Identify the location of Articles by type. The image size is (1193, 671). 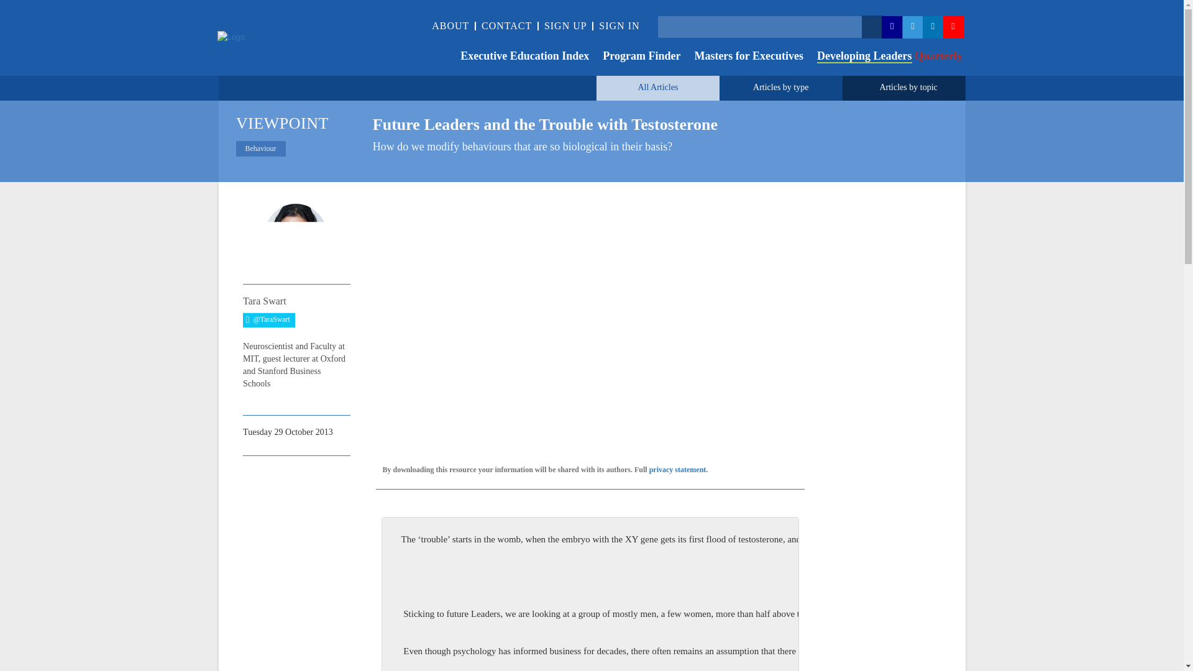
(780, 87).